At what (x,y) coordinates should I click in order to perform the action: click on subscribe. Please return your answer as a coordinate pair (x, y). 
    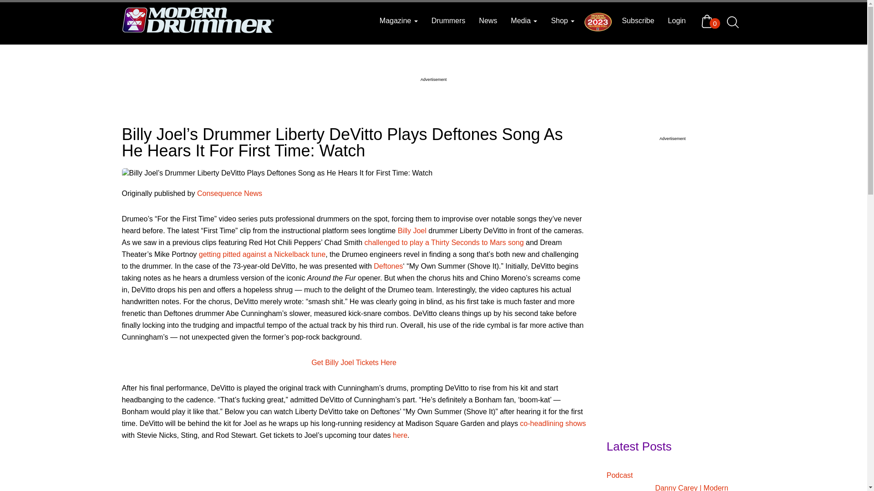
    Looking at the image, I should click on (638, 21).